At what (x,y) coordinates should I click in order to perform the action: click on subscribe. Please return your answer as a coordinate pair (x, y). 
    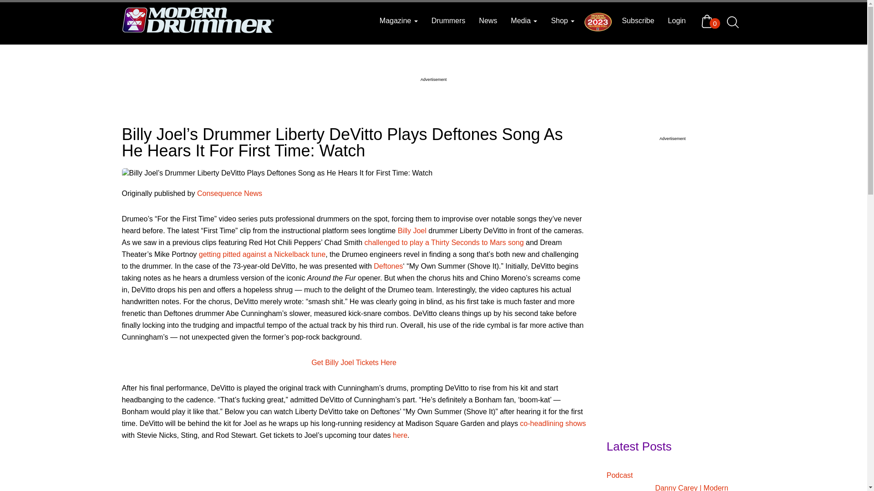
    Looking at the image, I should click on (638, 21).